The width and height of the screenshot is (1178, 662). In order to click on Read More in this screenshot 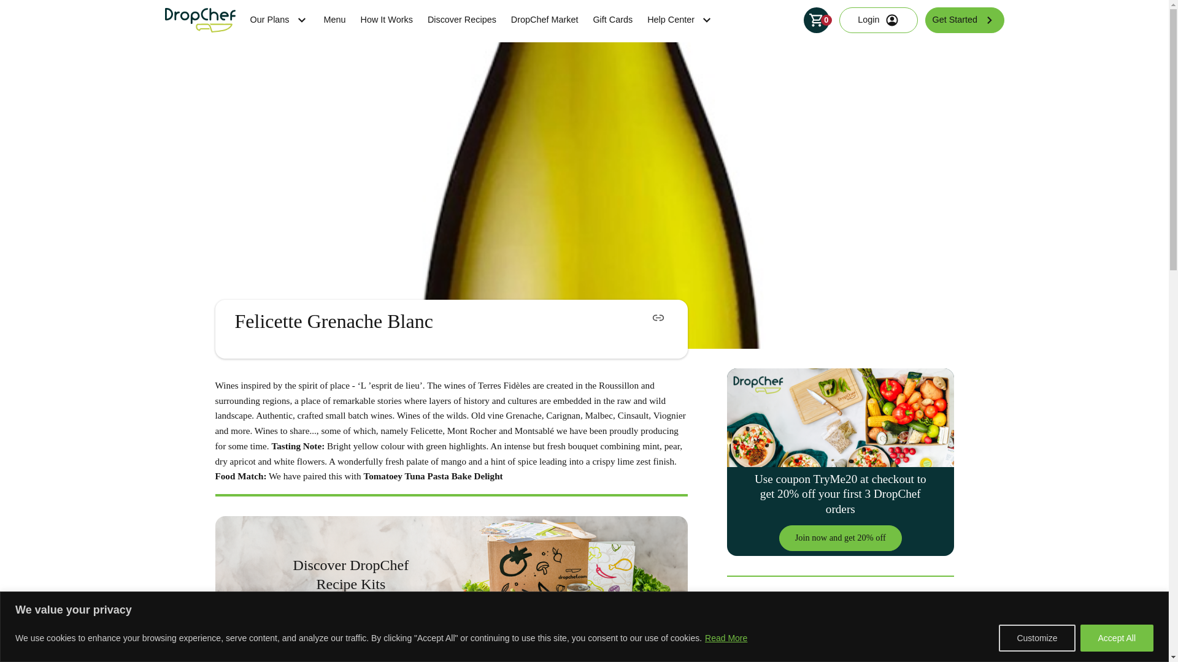, I will do `click(726, 637)`.